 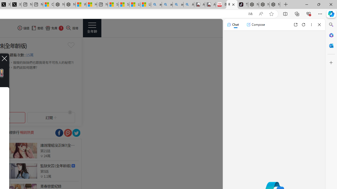 What do you see at coordinates (178, 5) in the screenshot?
I see `amazon - Search Images` at bounding box center [178, 5].